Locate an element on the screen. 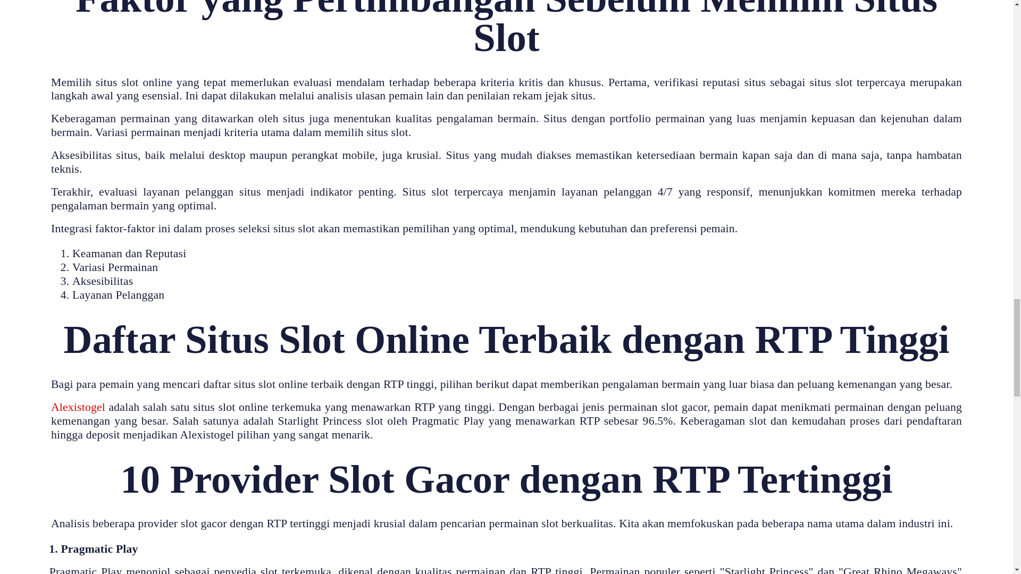 Image resolution: width=1021 pixels, height=574 pixels. Alexistogel is located at coordinates (78, 407).